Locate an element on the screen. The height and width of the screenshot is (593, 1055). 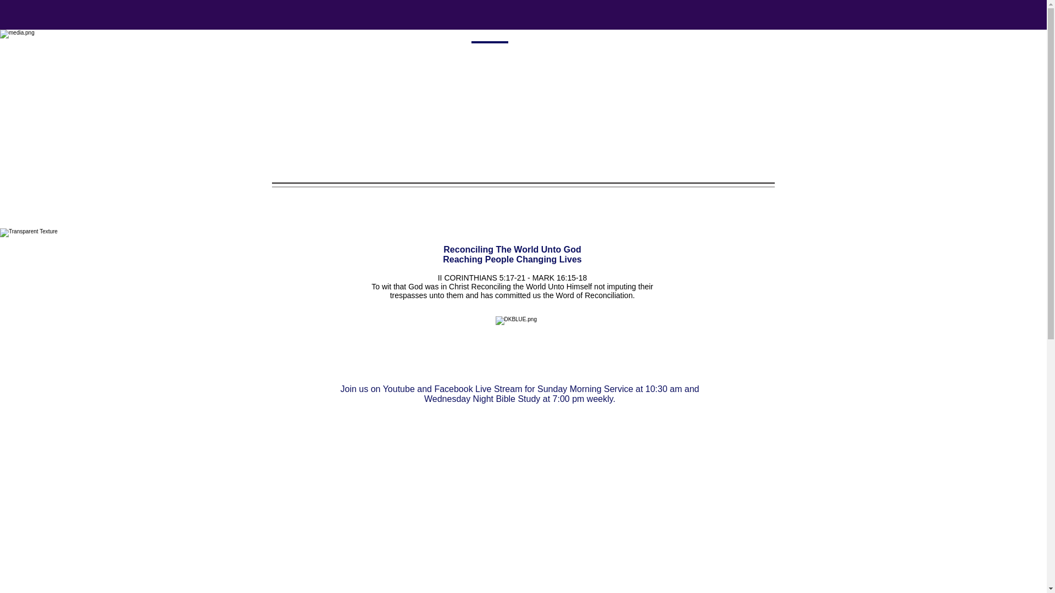
Partner is located at coordinates (635, 47).